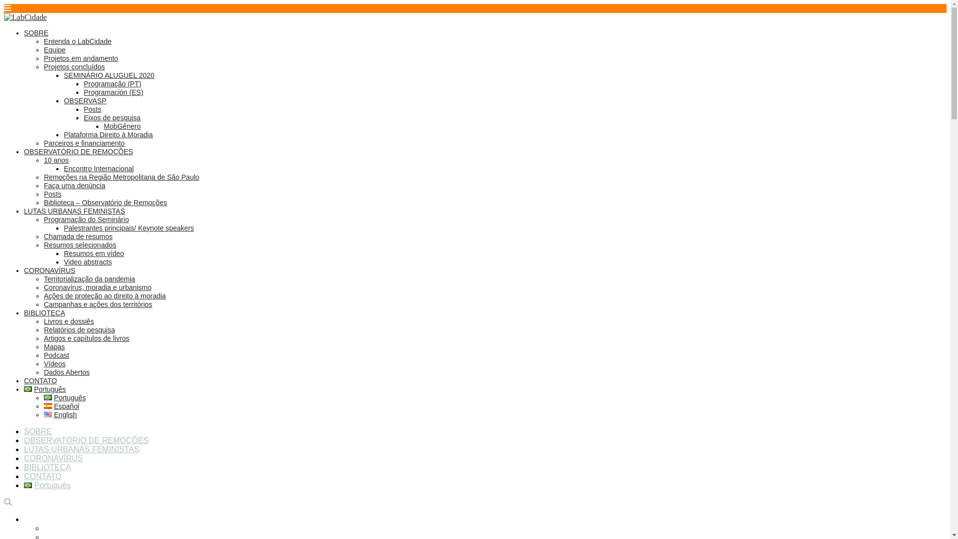 The height and width of the screenshot is (539, 958). What do you see at coordinates (38, 519) in the screenshot?
I see `SOBRE` at bounding box center [38, 519].